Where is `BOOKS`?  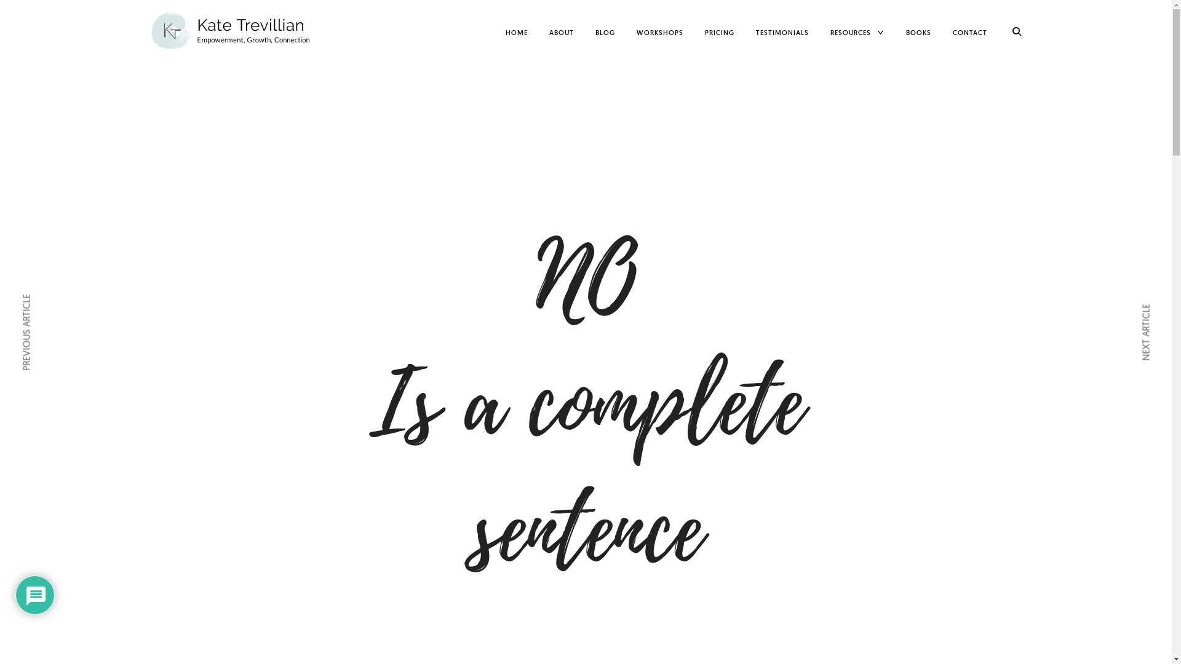 BOOKS is located at coordinates (918, 33).